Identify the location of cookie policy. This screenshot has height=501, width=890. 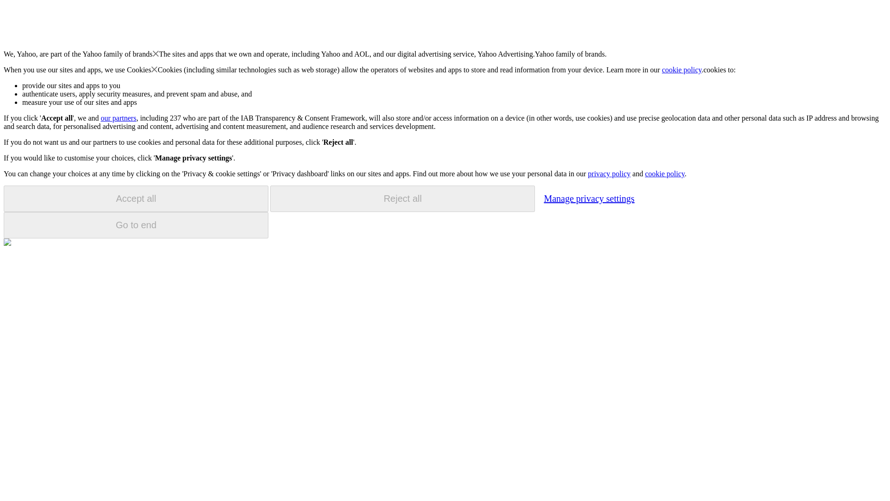
(682, 70).